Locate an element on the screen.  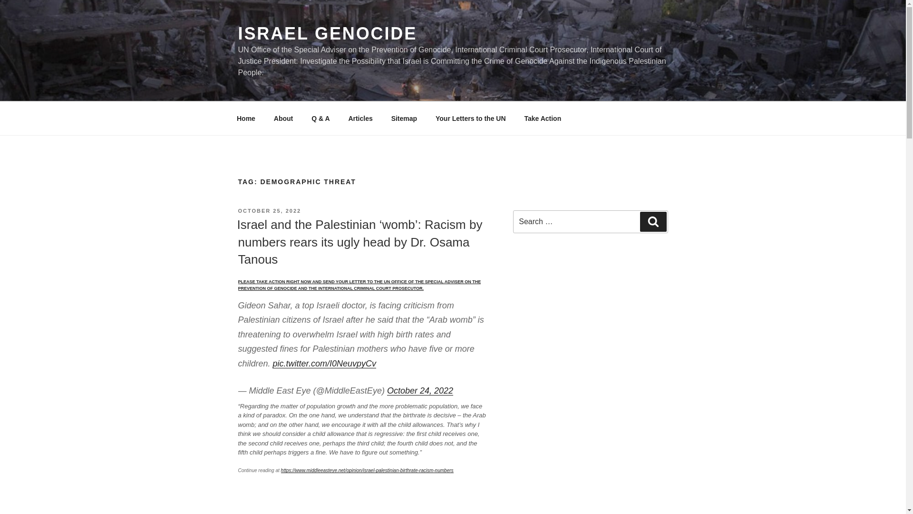
Home is located at coordinates (246, 118).